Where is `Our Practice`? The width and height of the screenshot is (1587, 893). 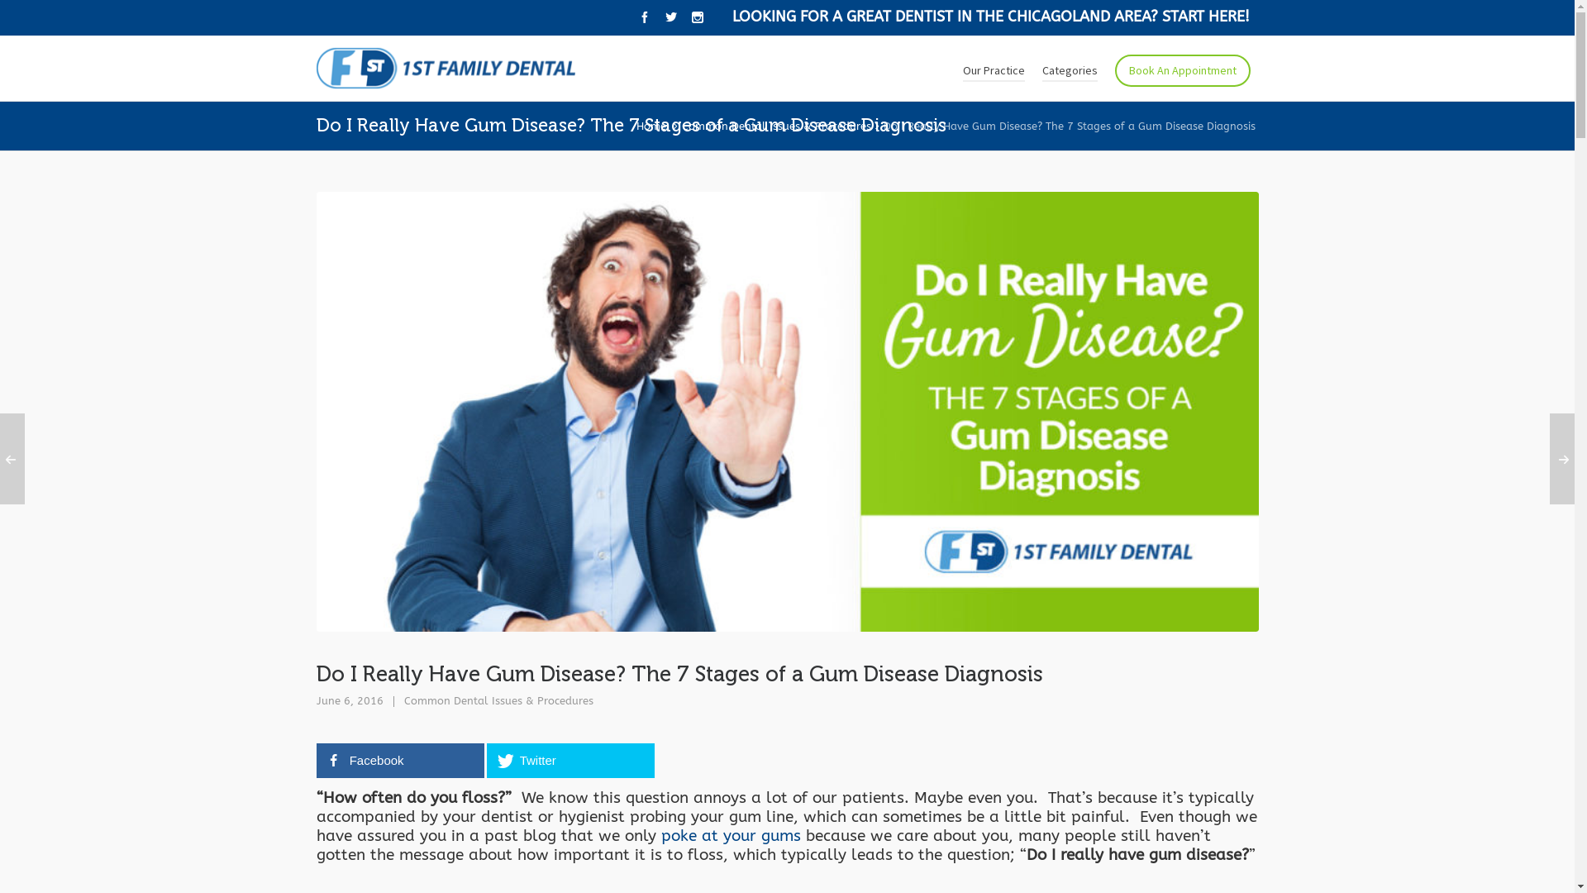 Our Practice is located at coordinates (994, 69).